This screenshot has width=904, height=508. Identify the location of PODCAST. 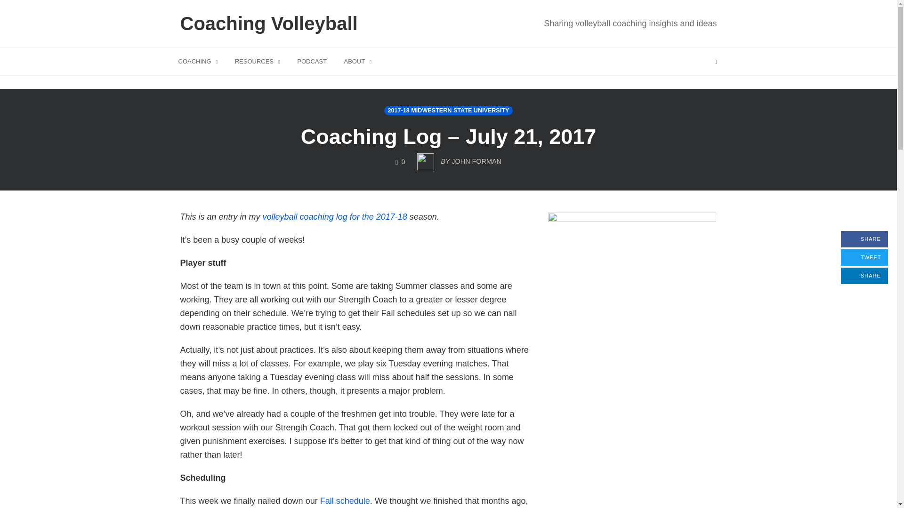
(357, 61).